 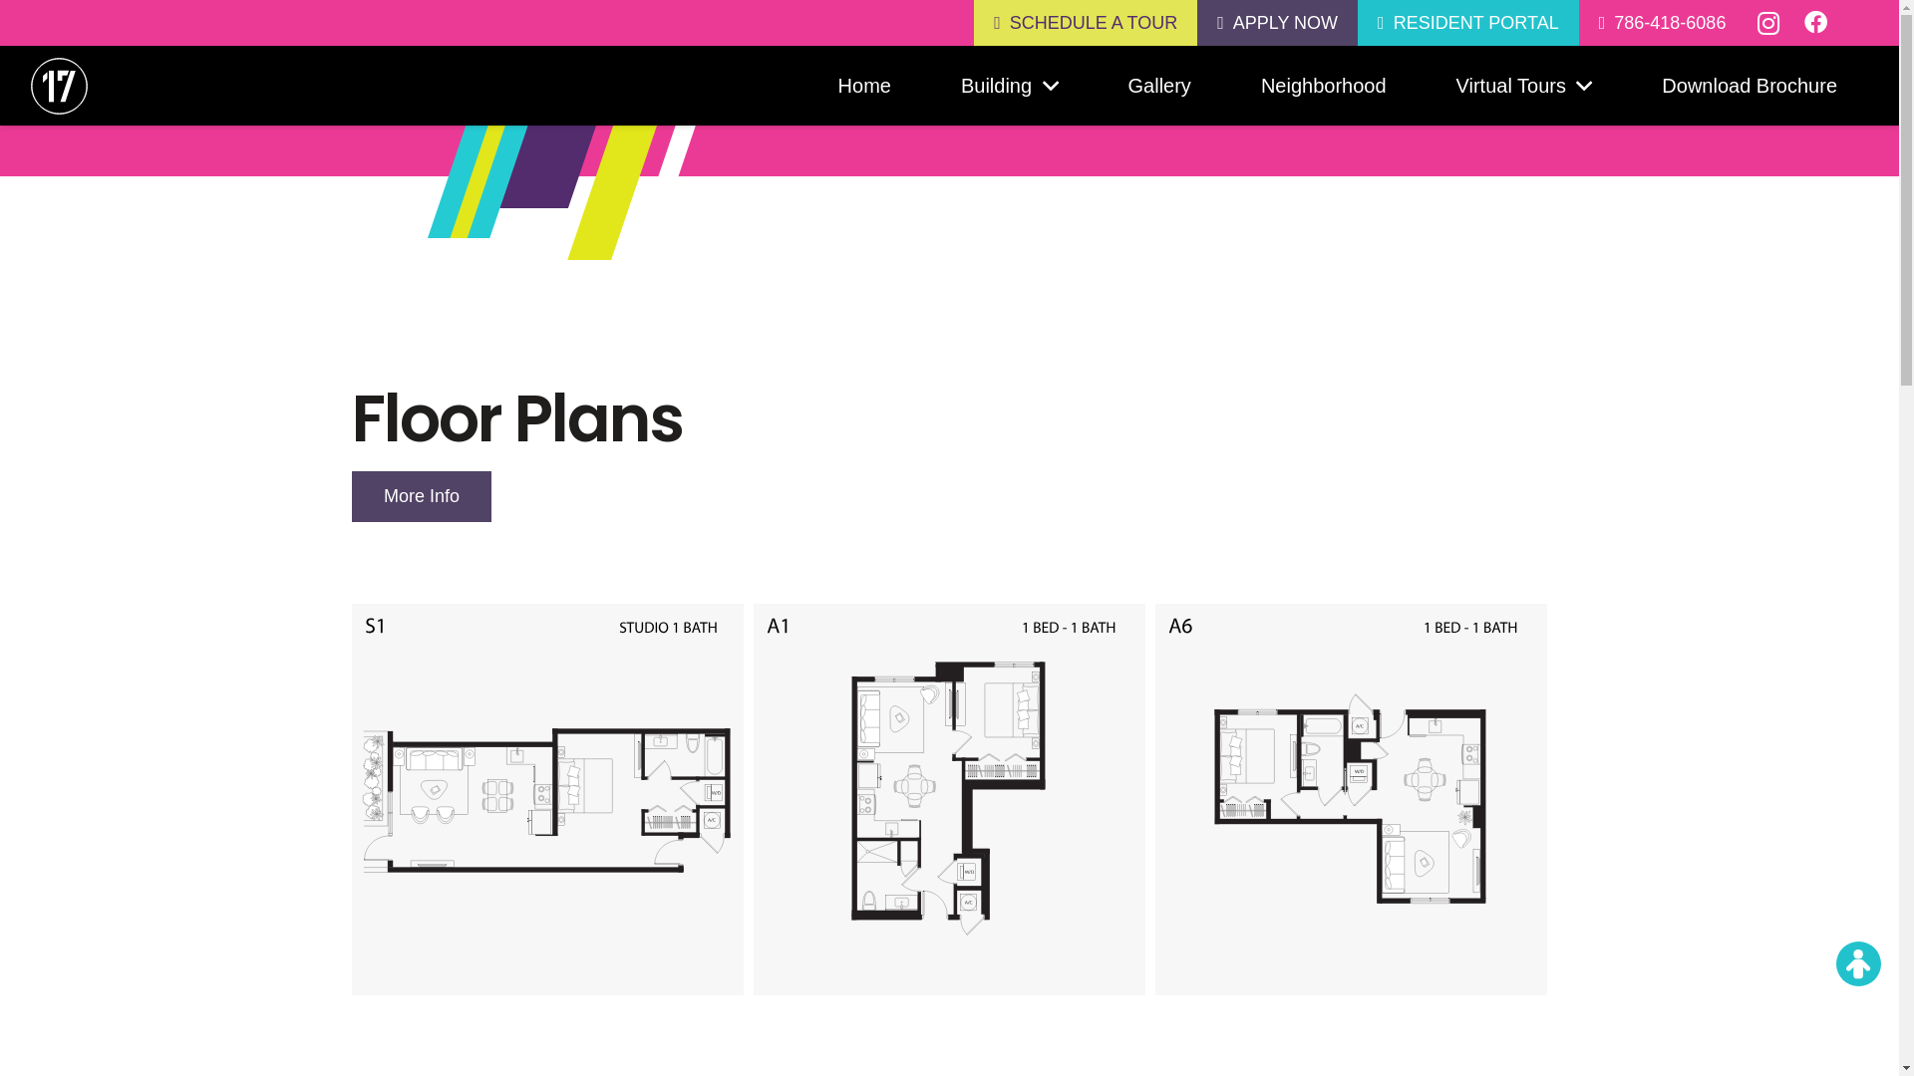 What do you see at coordinates (1816, 24) in the screenshot?
I see `Facebook` at bounding box center [1816, 24].